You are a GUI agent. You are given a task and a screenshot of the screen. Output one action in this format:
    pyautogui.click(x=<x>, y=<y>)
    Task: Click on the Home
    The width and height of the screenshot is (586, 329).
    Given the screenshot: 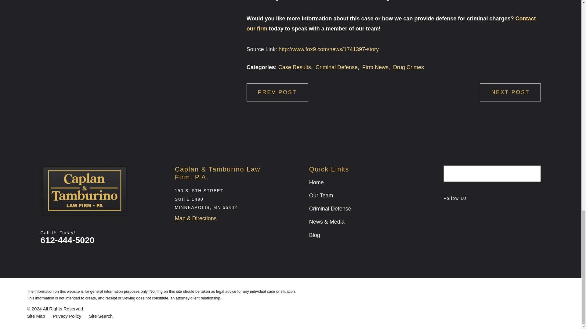 What is the action you would take?
    pyautogui.click(x=84, y=191)
    